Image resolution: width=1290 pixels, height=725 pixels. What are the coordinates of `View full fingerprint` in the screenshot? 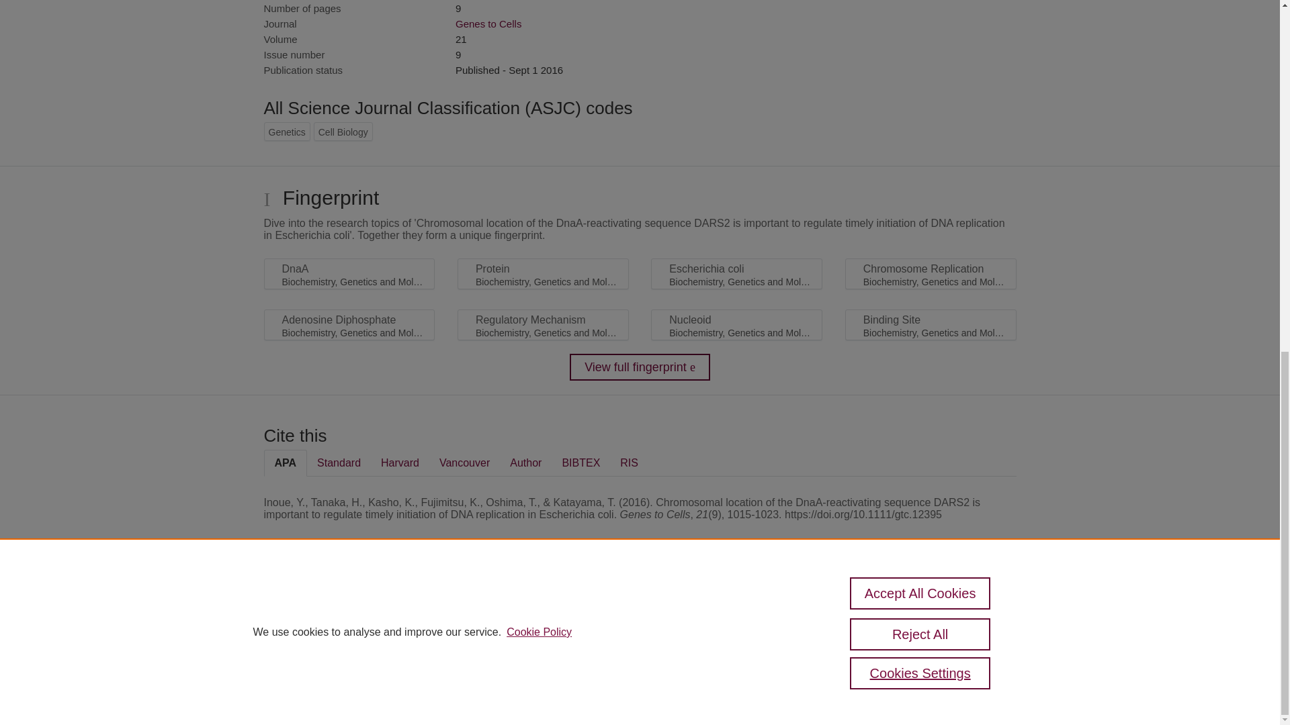 It's located at (640, 367).